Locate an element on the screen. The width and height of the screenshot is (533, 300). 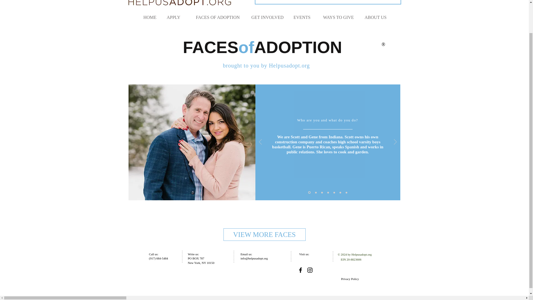
ADOPTION: WHERE DO I START? is located at coordinates (328, 2).